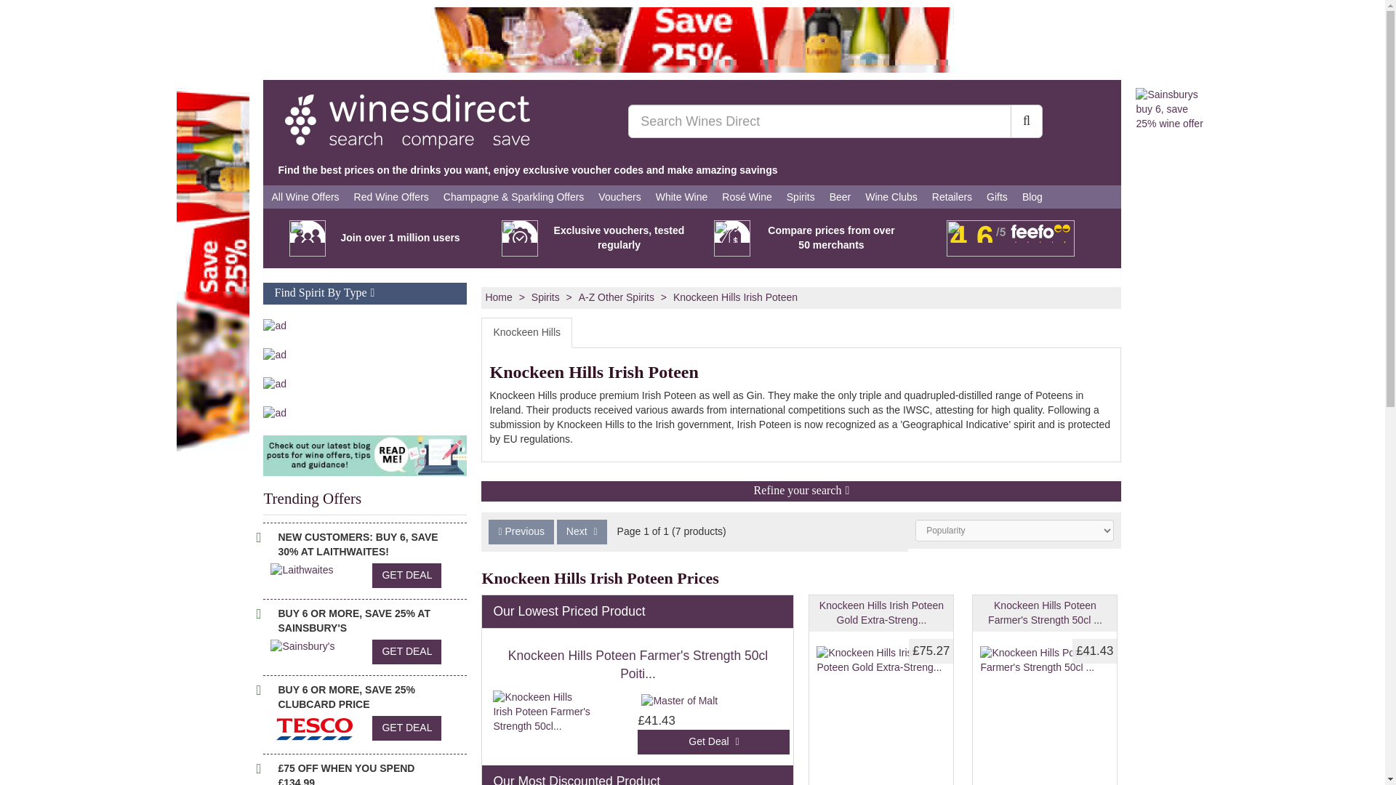 This screenshot has width=1396, height=785. I want to click on Spirits, so click(545, 297).